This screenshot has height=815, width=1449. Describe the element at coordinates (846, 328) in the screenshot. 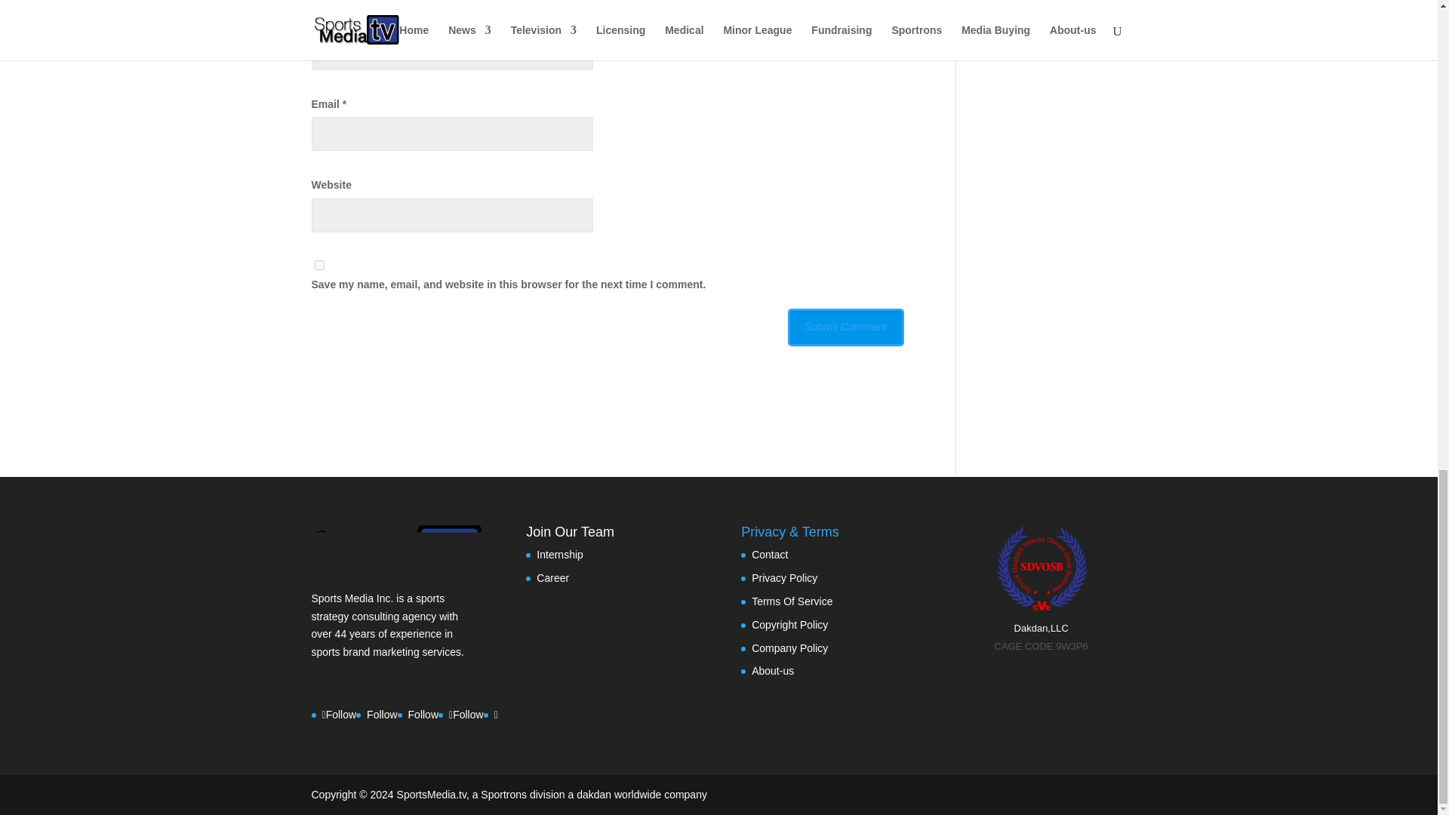

I see `Submit Comment` at that location.